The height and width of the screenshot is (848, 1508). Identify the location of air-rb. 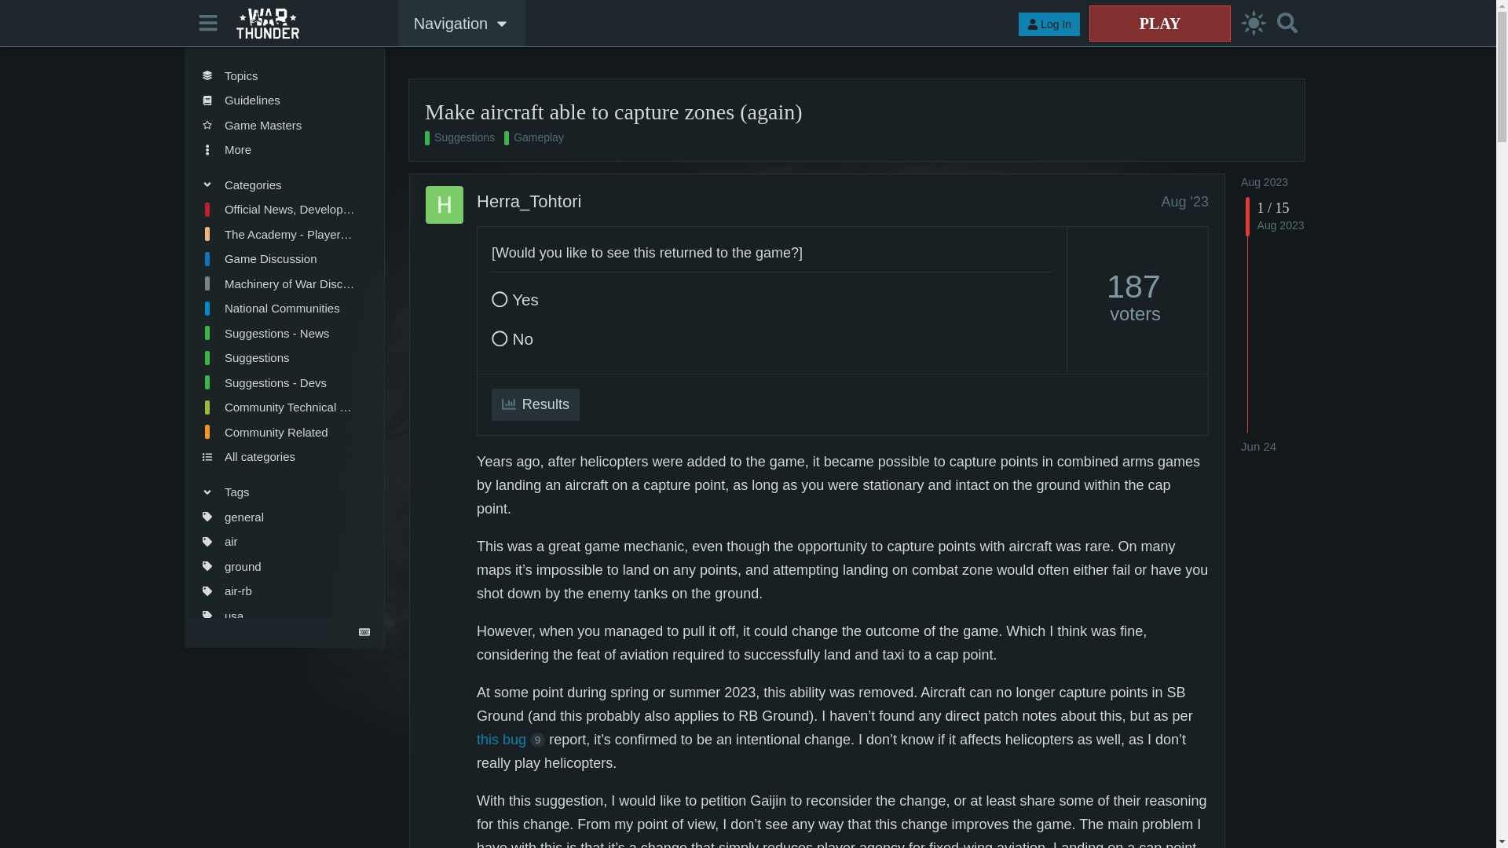
(278, 590).